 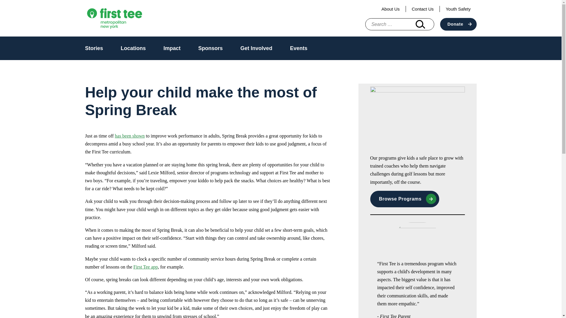 I want to click on About Us, so click(x=391, y=9).